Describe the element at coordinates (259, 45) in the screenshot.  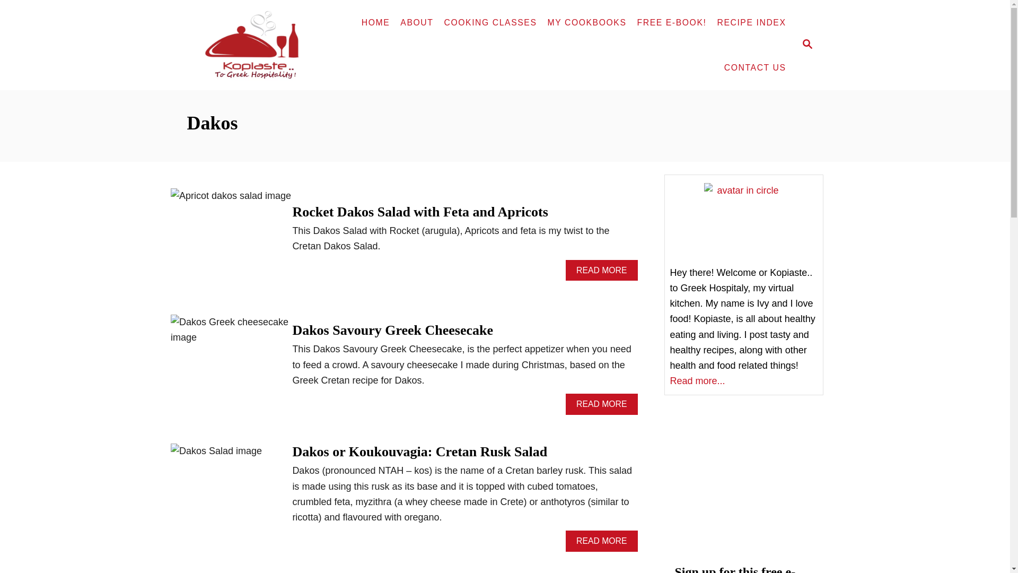
I see `Kopiaste..to Greek Hospitality` at that location.